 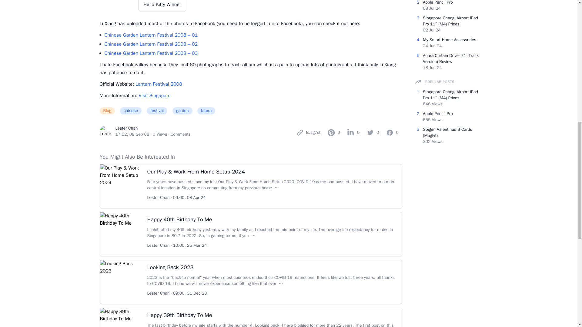 I want to click on Tag: latern, so click(x=208, y=112).